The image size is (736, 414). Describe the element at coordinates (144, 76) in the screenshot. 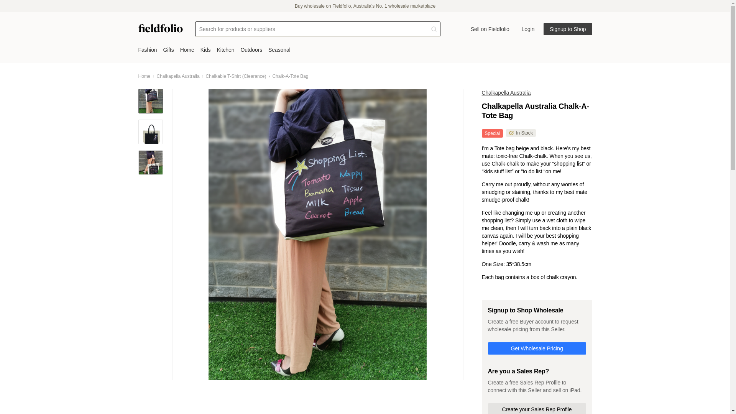

I see `Home` at that location.